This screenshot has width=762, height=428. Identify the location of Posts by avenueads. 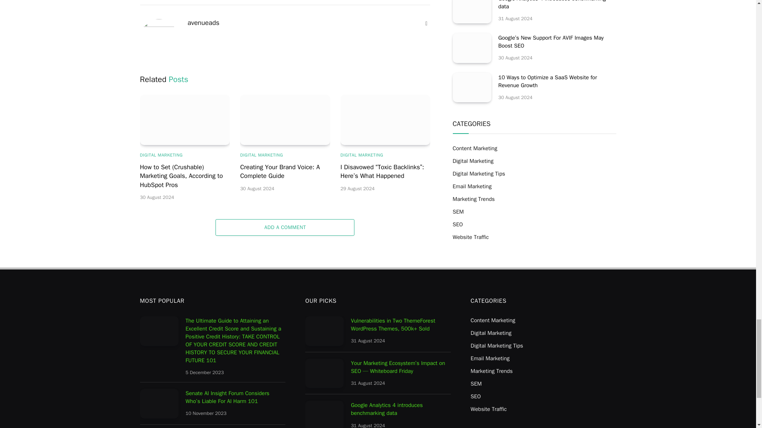
(203, 23).